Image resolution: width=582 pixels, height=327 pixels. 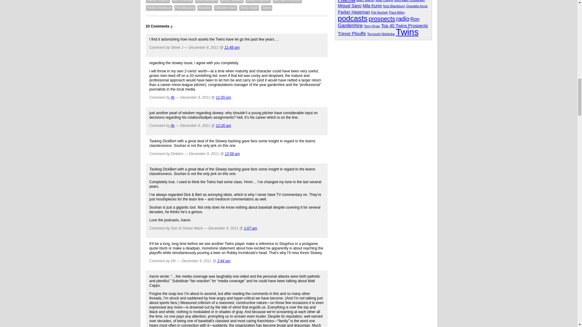 I want to click on 11:55 pm, so click(x=223, y=97).